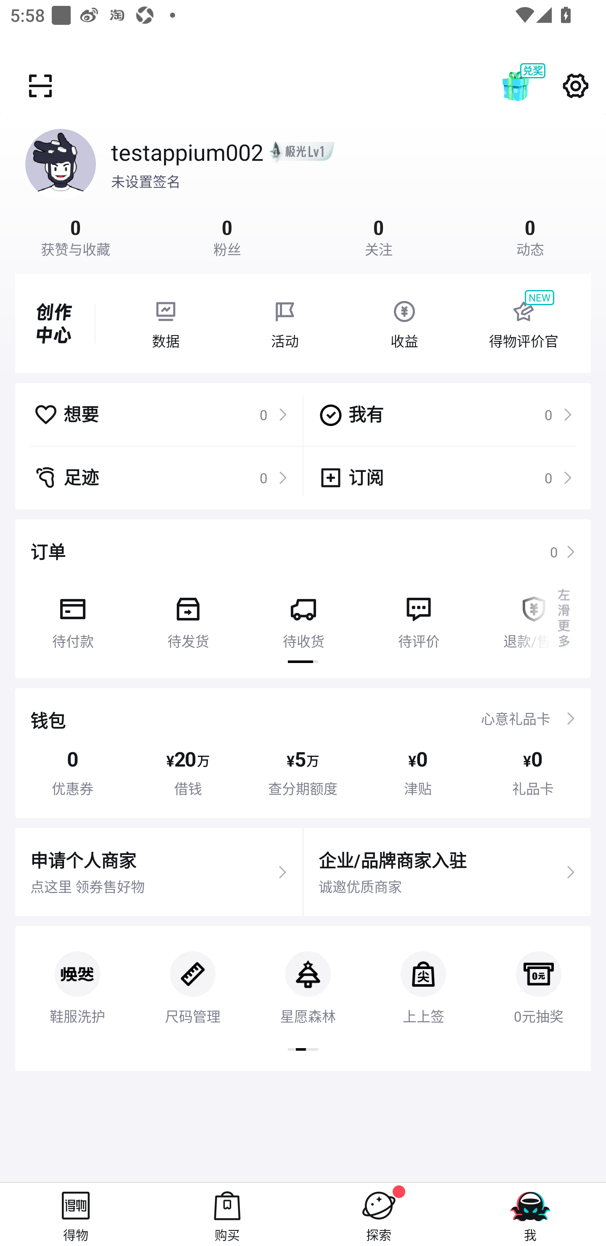 This screenshot has width=606, height=1246. Describe the element at coordinates (447, 872) in the screenshot. I see `企业/品牌商家入驻 诚邀优质商家` at that location.